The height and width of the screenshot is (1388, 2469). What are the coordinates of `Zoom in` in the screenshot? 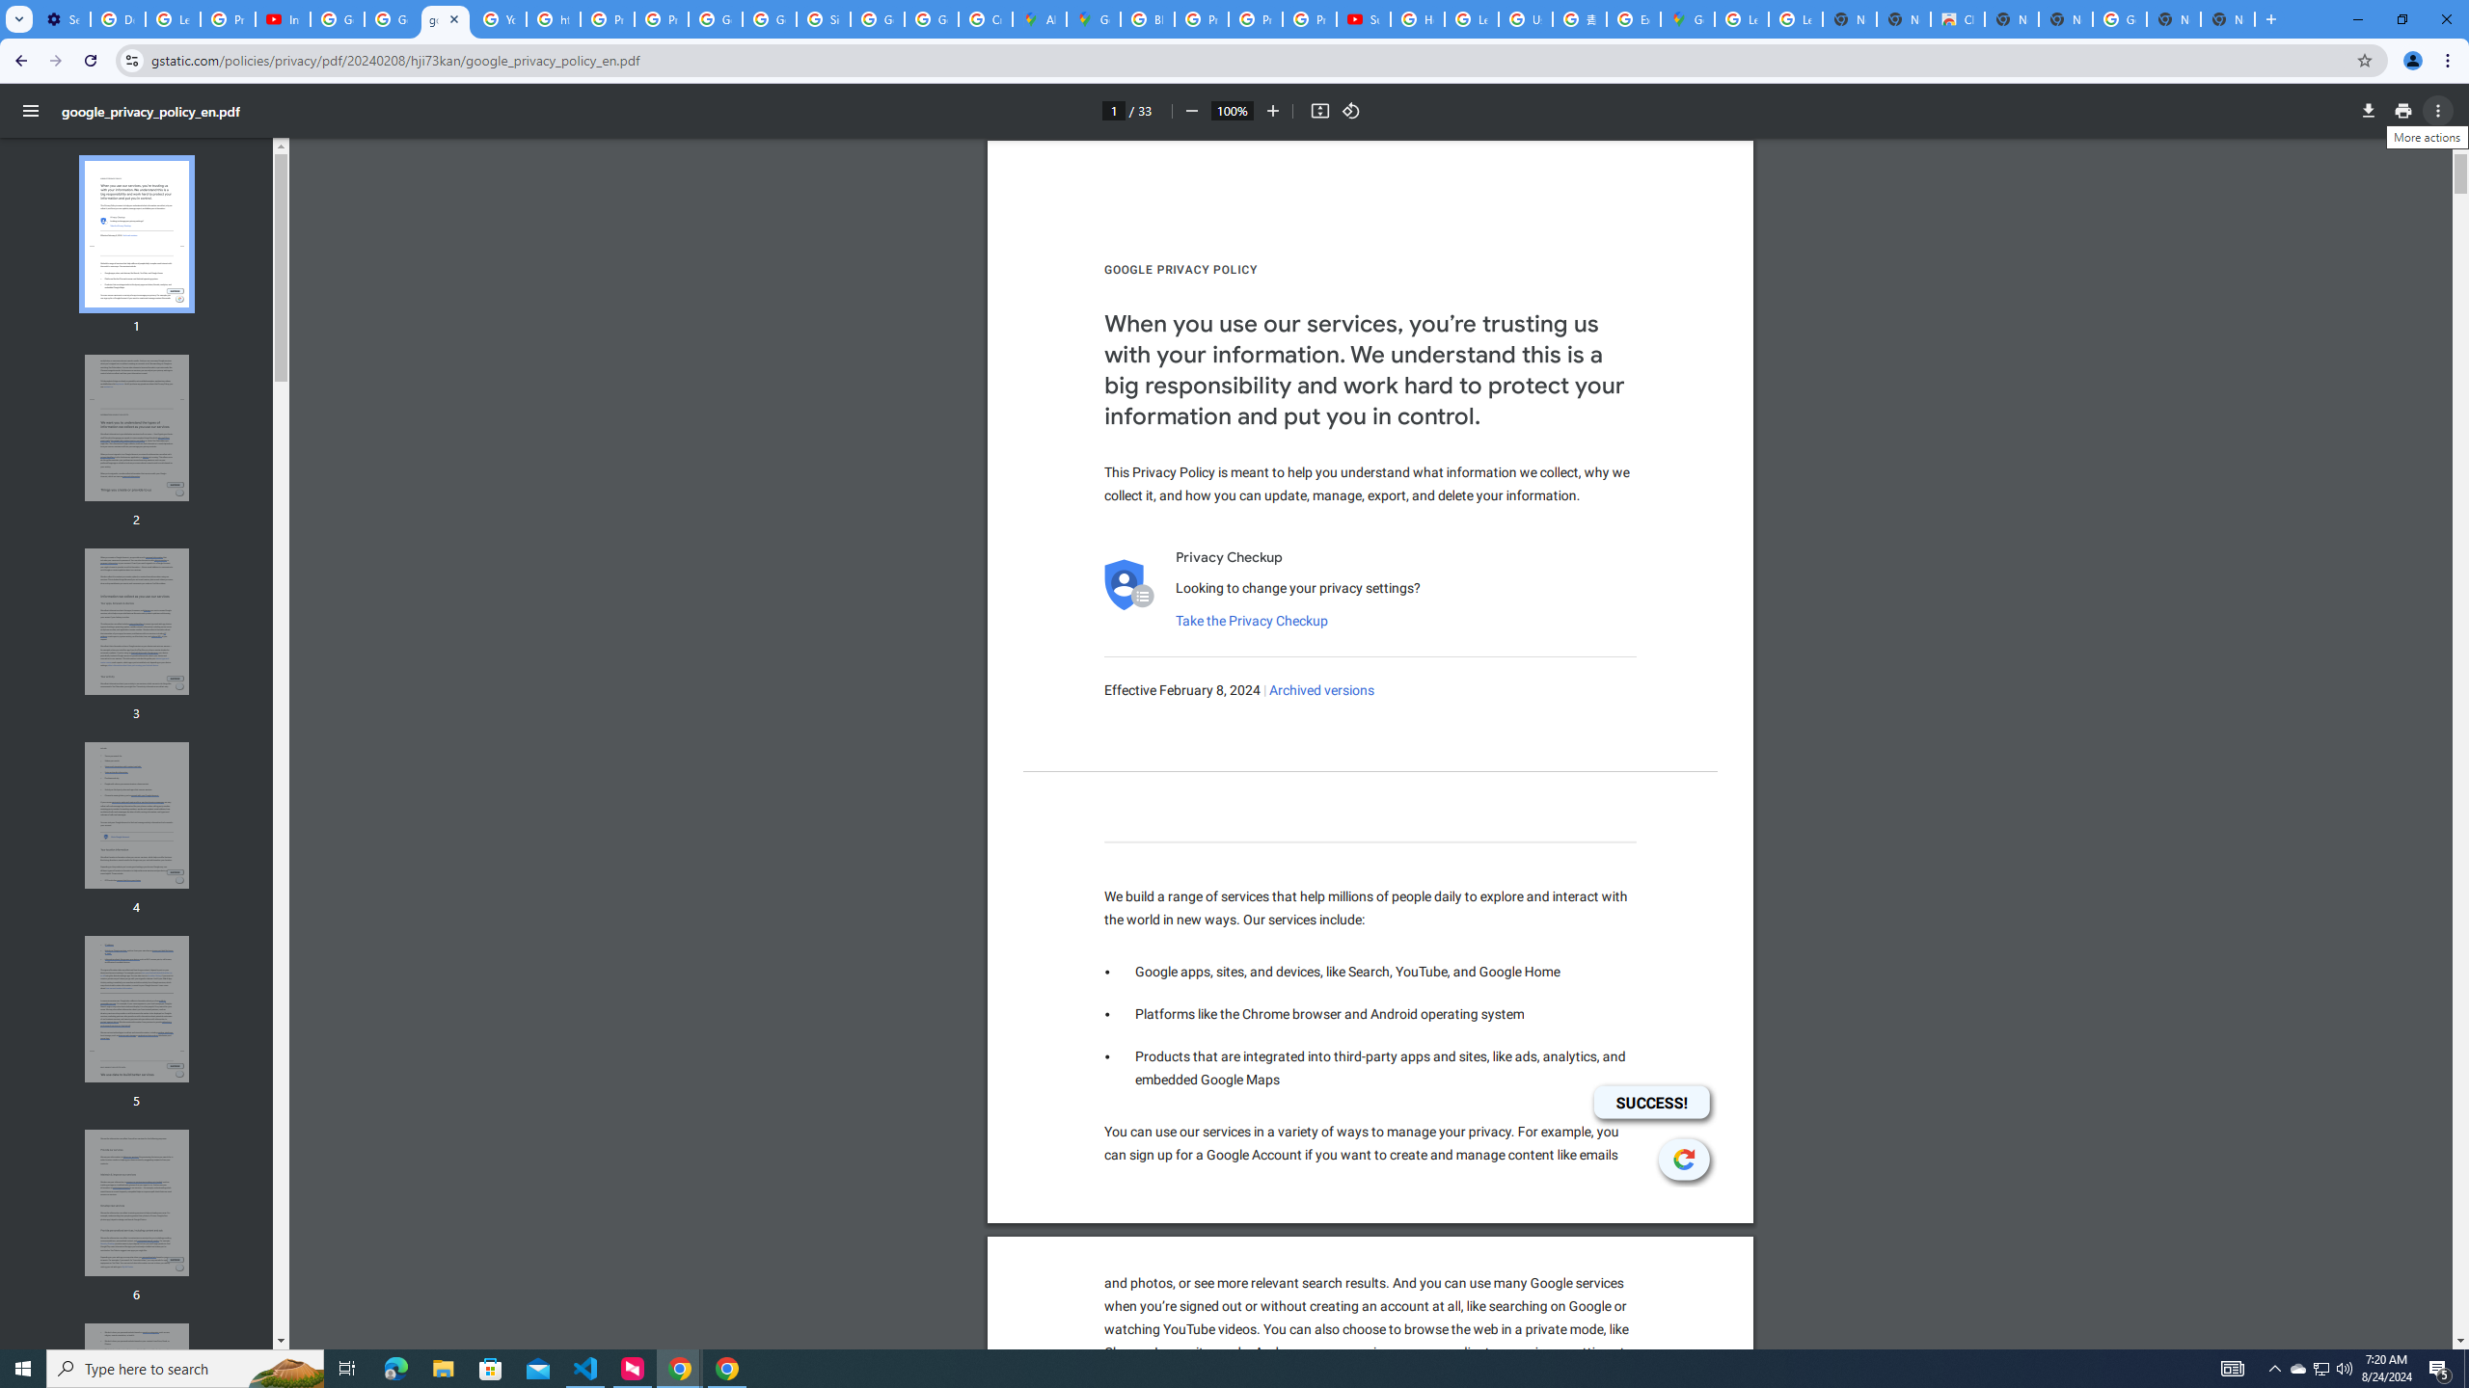 It's located at (1273, 111).